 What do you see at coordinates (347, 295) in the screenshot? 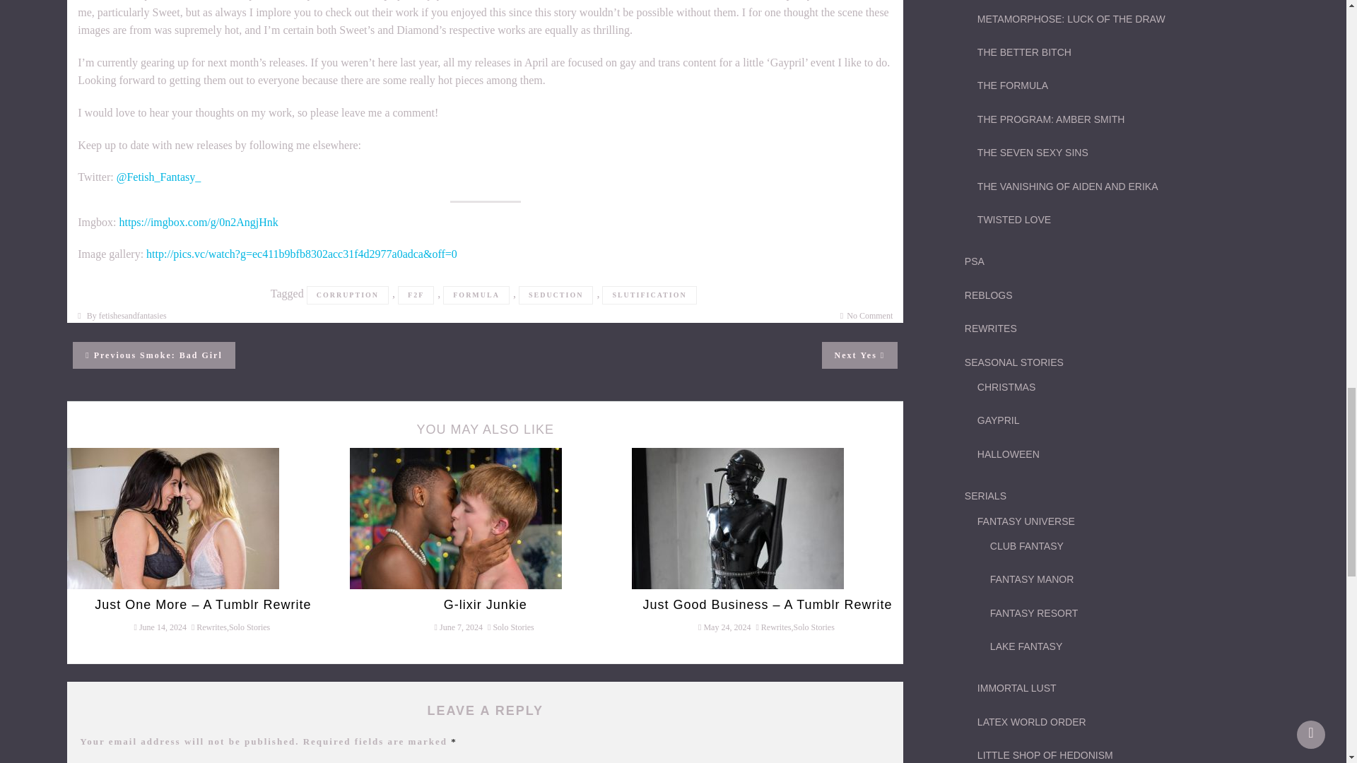
I see `CORRUPTION` at bounding box center [347, 295].